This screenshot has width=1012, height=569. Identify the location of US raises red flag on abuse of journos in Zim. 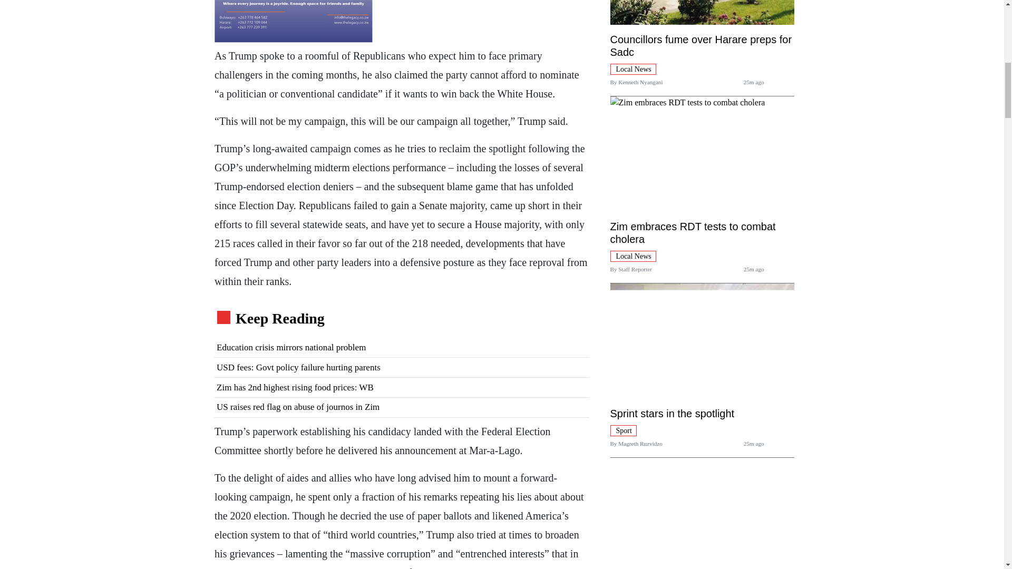
(402, 407).